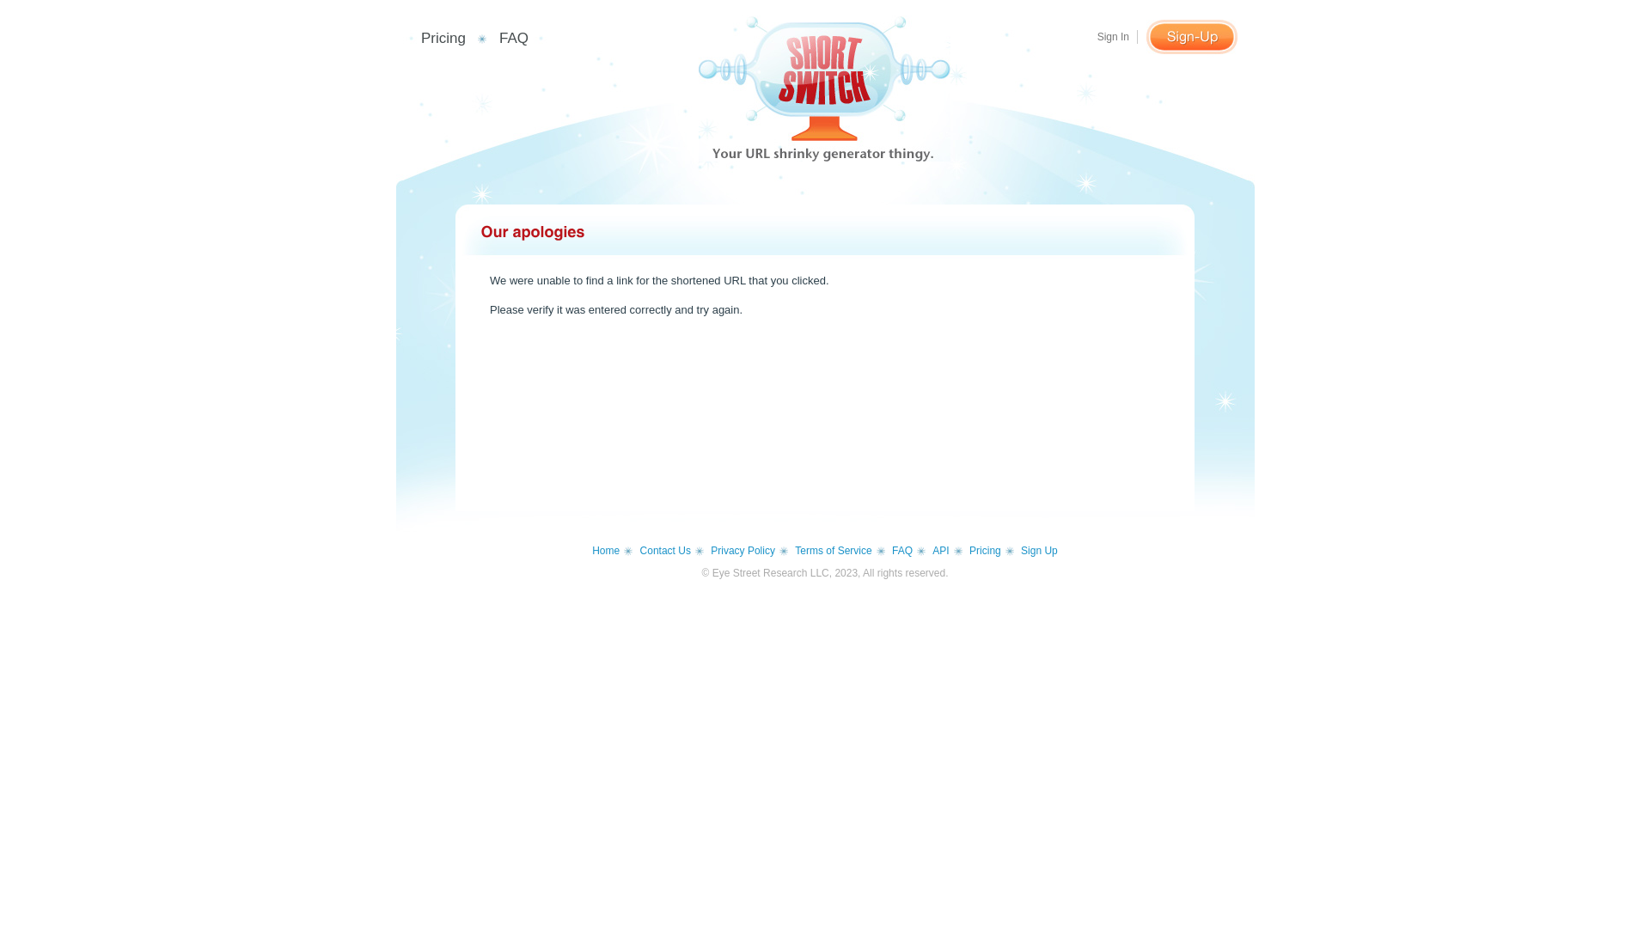 This screenshot has height=928, width=1650. Describe the element at coordinates (672, 551) in the screenshot. I see `Contact Us` at that location.